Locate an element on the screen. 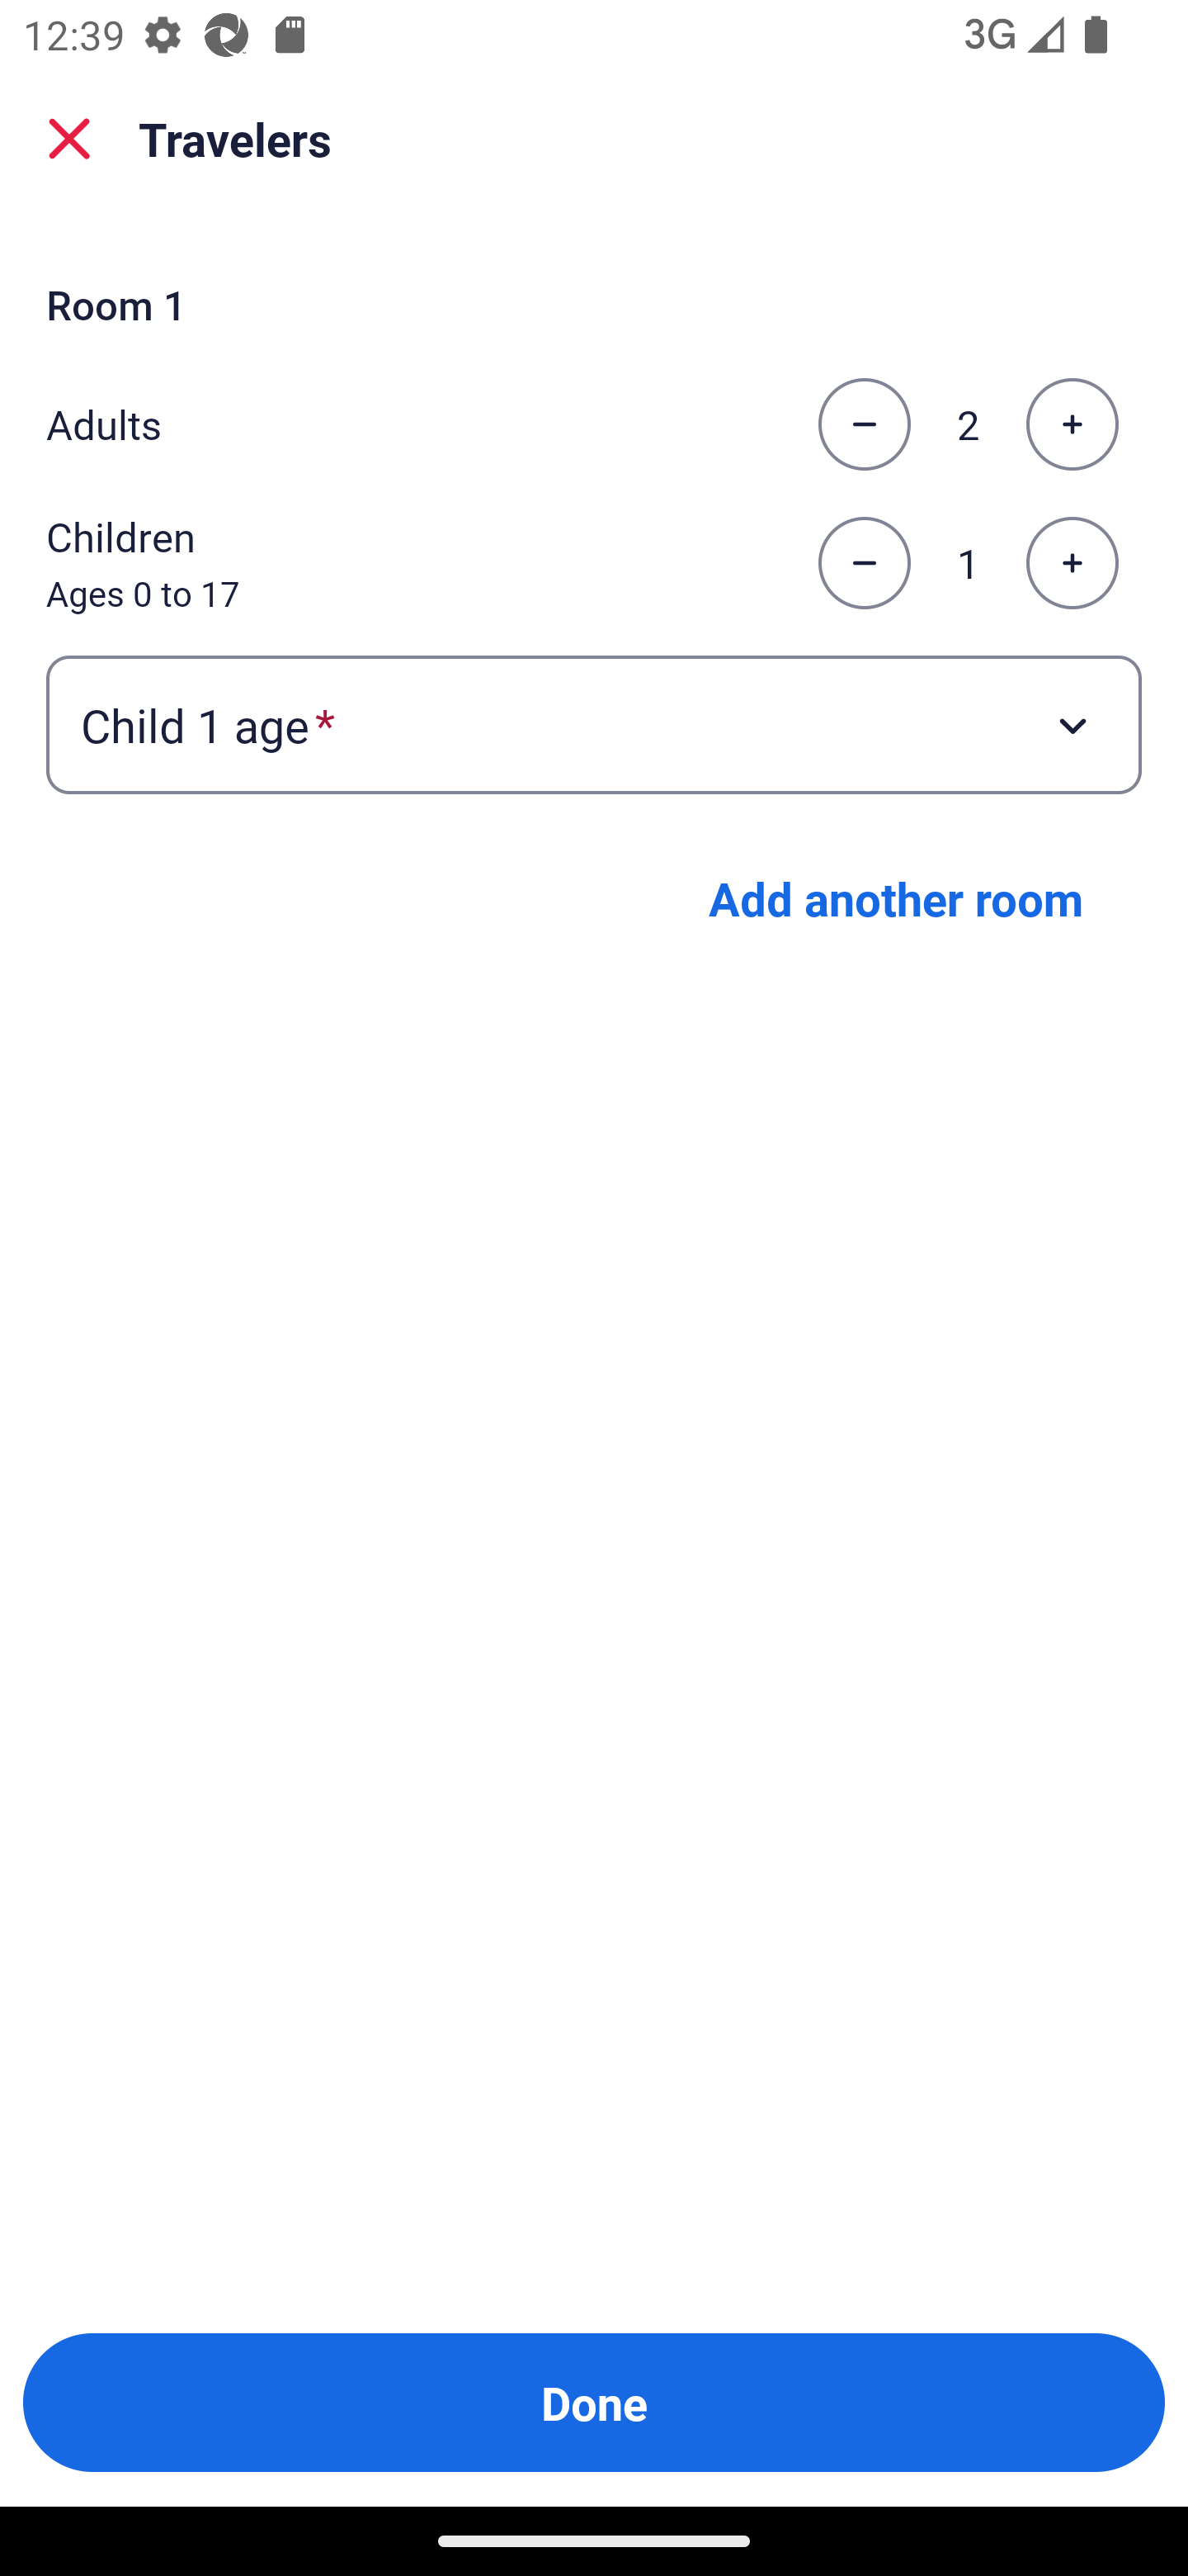  Decrease the number of adults is located at coordinates (864, 424).